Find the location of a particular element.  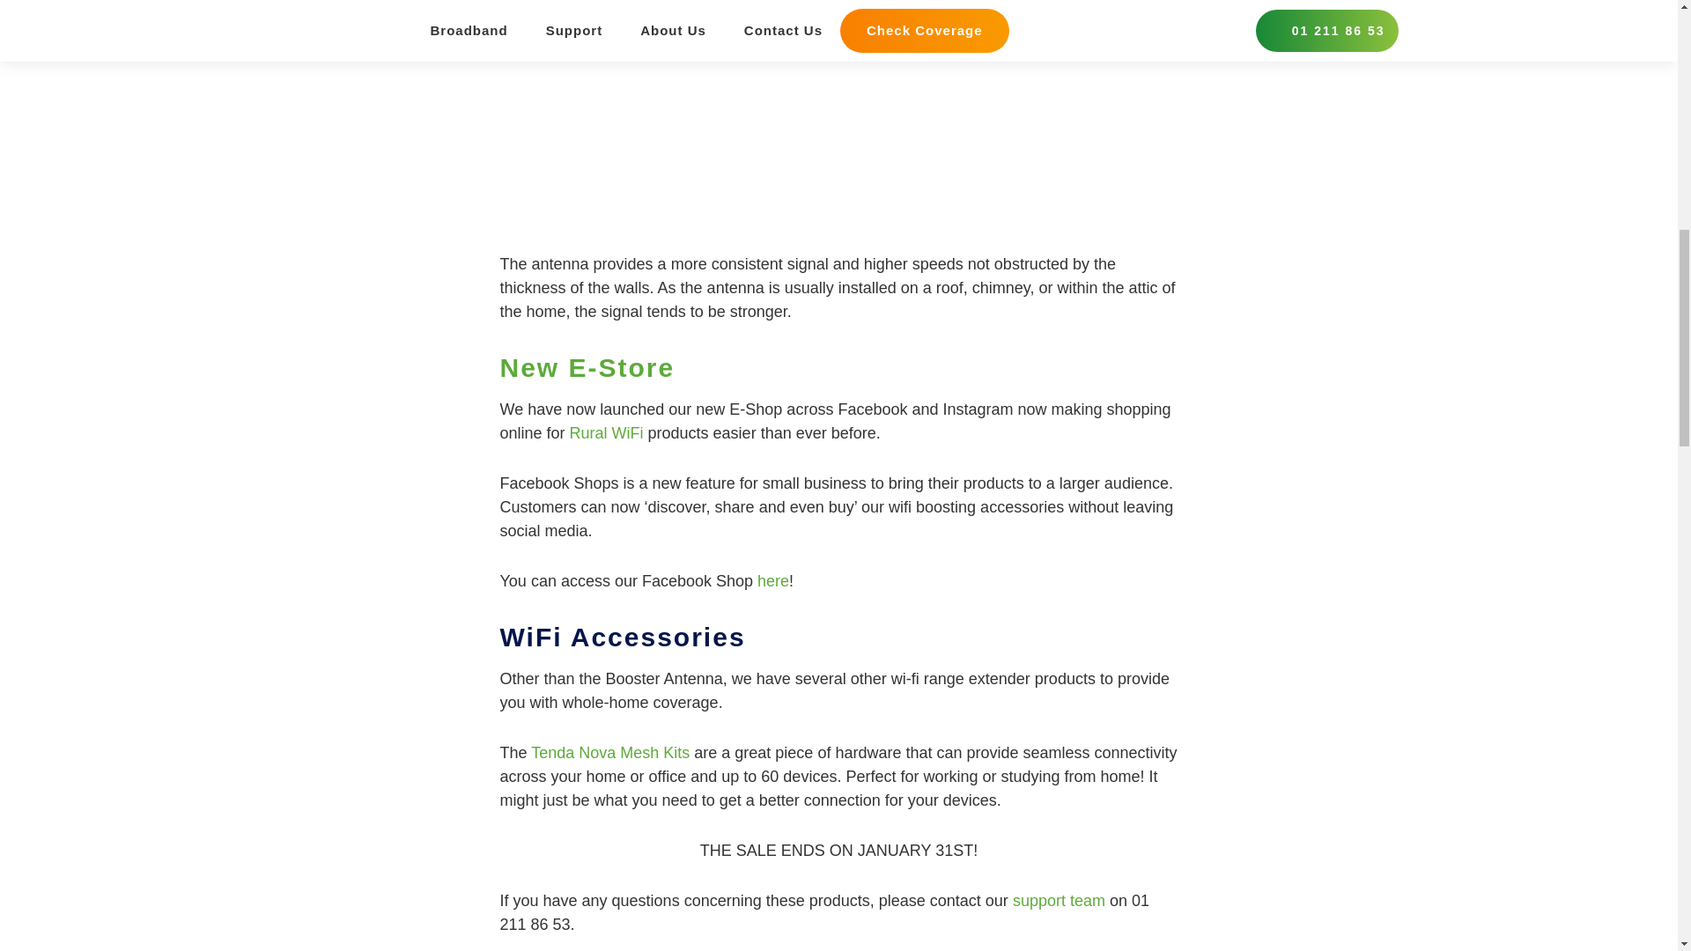

Rural WiFi is located at coordinates (607, 433).